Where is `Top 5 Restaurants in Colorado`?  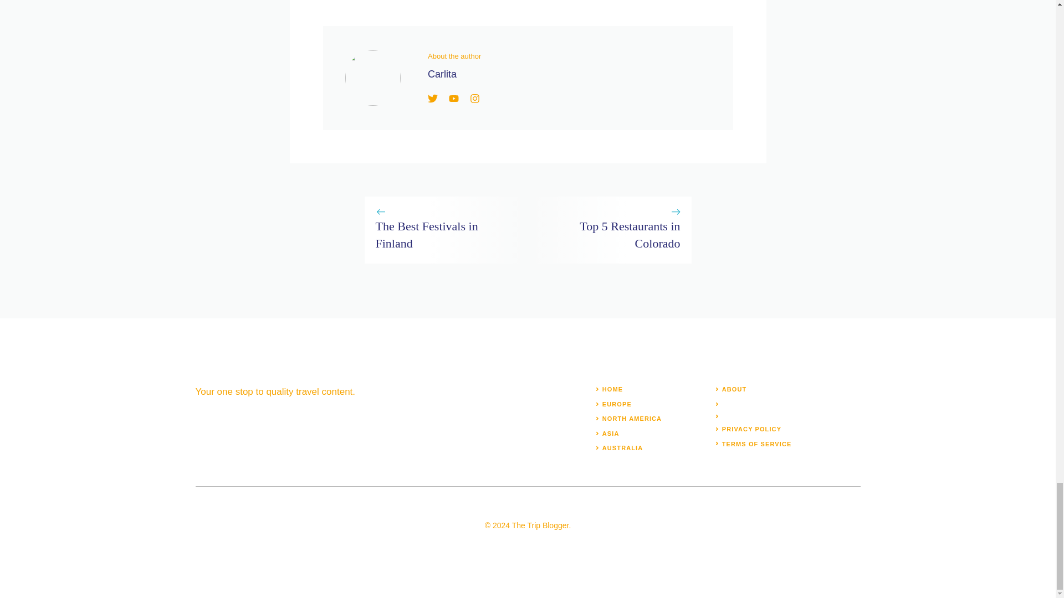
Top 5 Restaurants in Colorado is located at coordinates (630, 235).